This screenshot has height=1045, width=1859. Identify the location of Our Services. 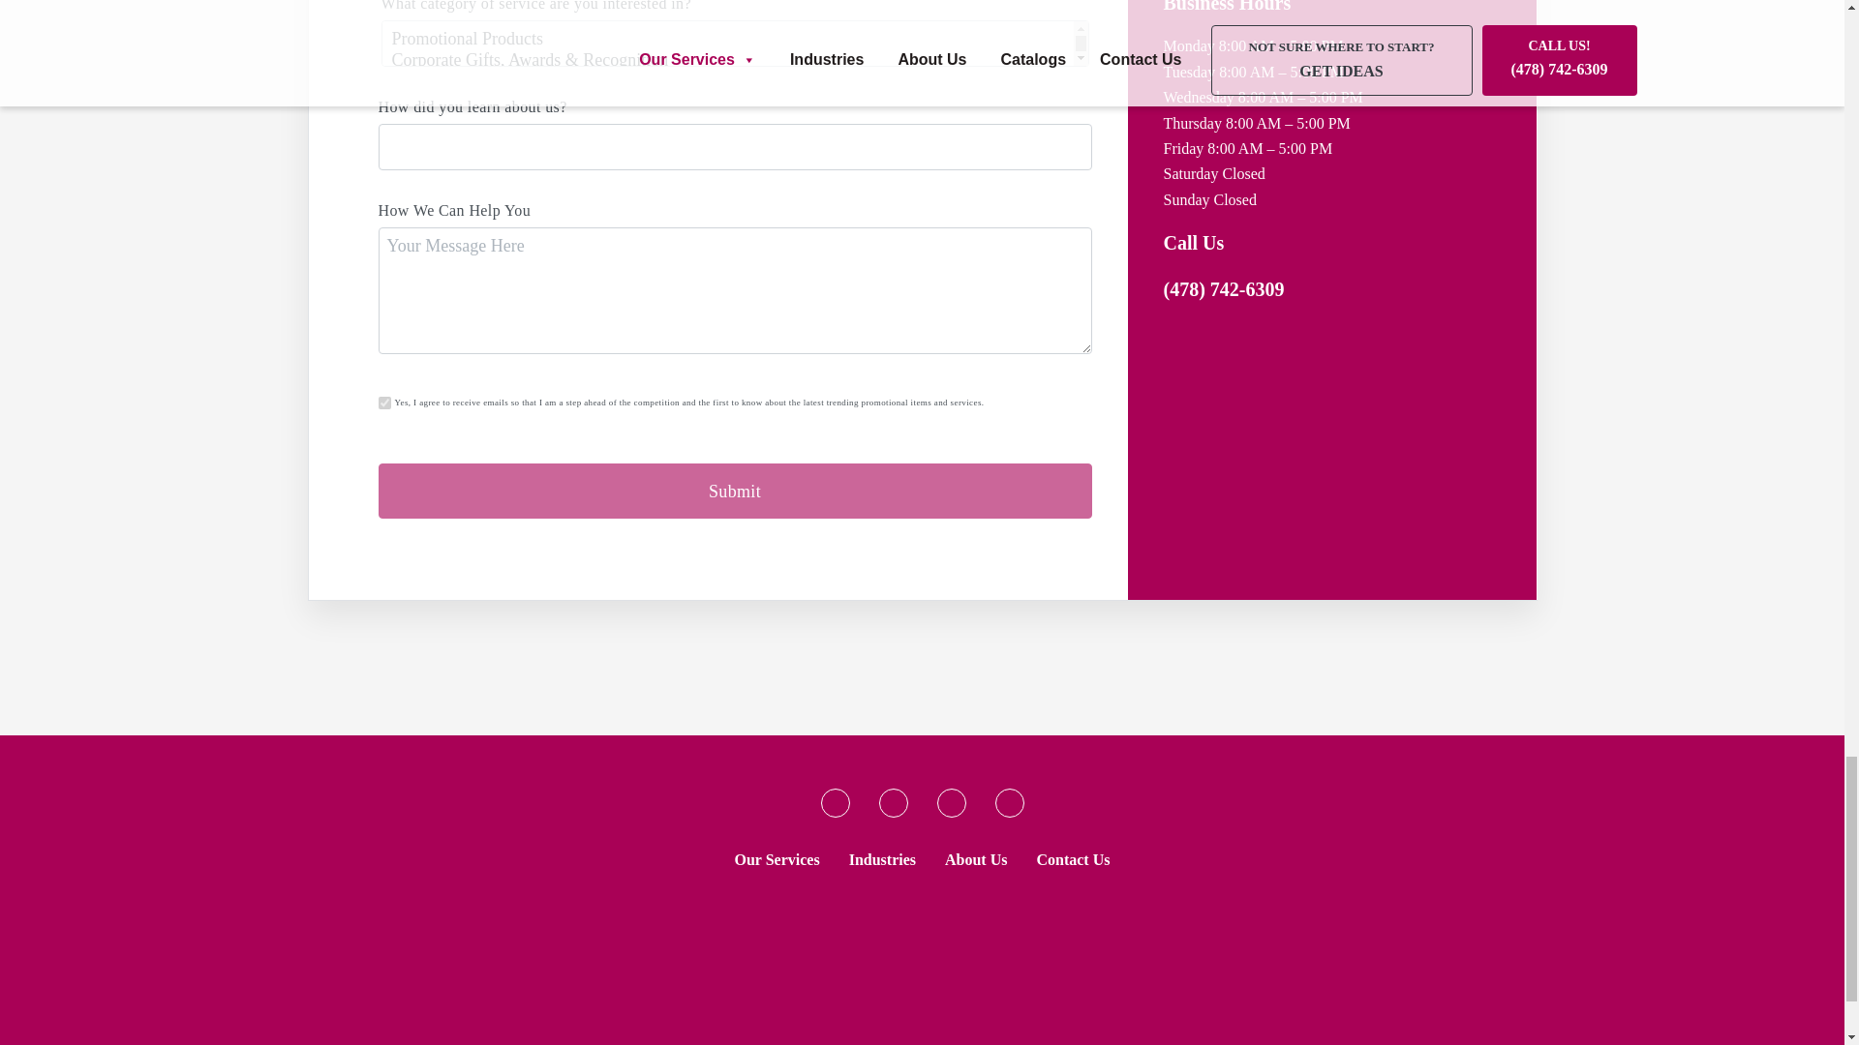
(777, 859).